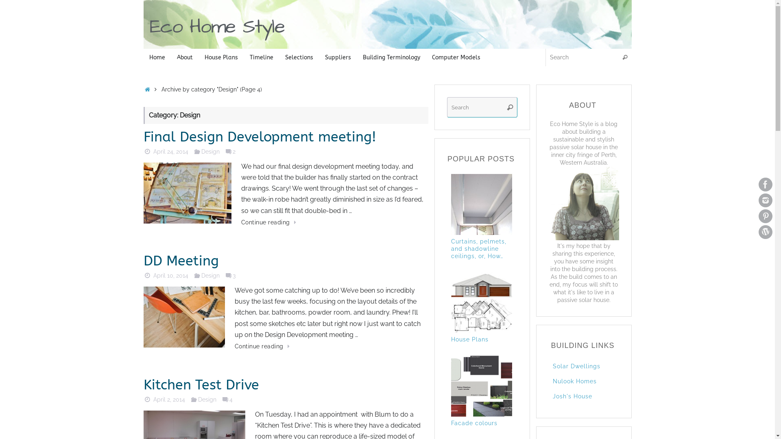  Describe the element at coordinates (221, 58) in the screenshot. I see `House Plans` at that location.